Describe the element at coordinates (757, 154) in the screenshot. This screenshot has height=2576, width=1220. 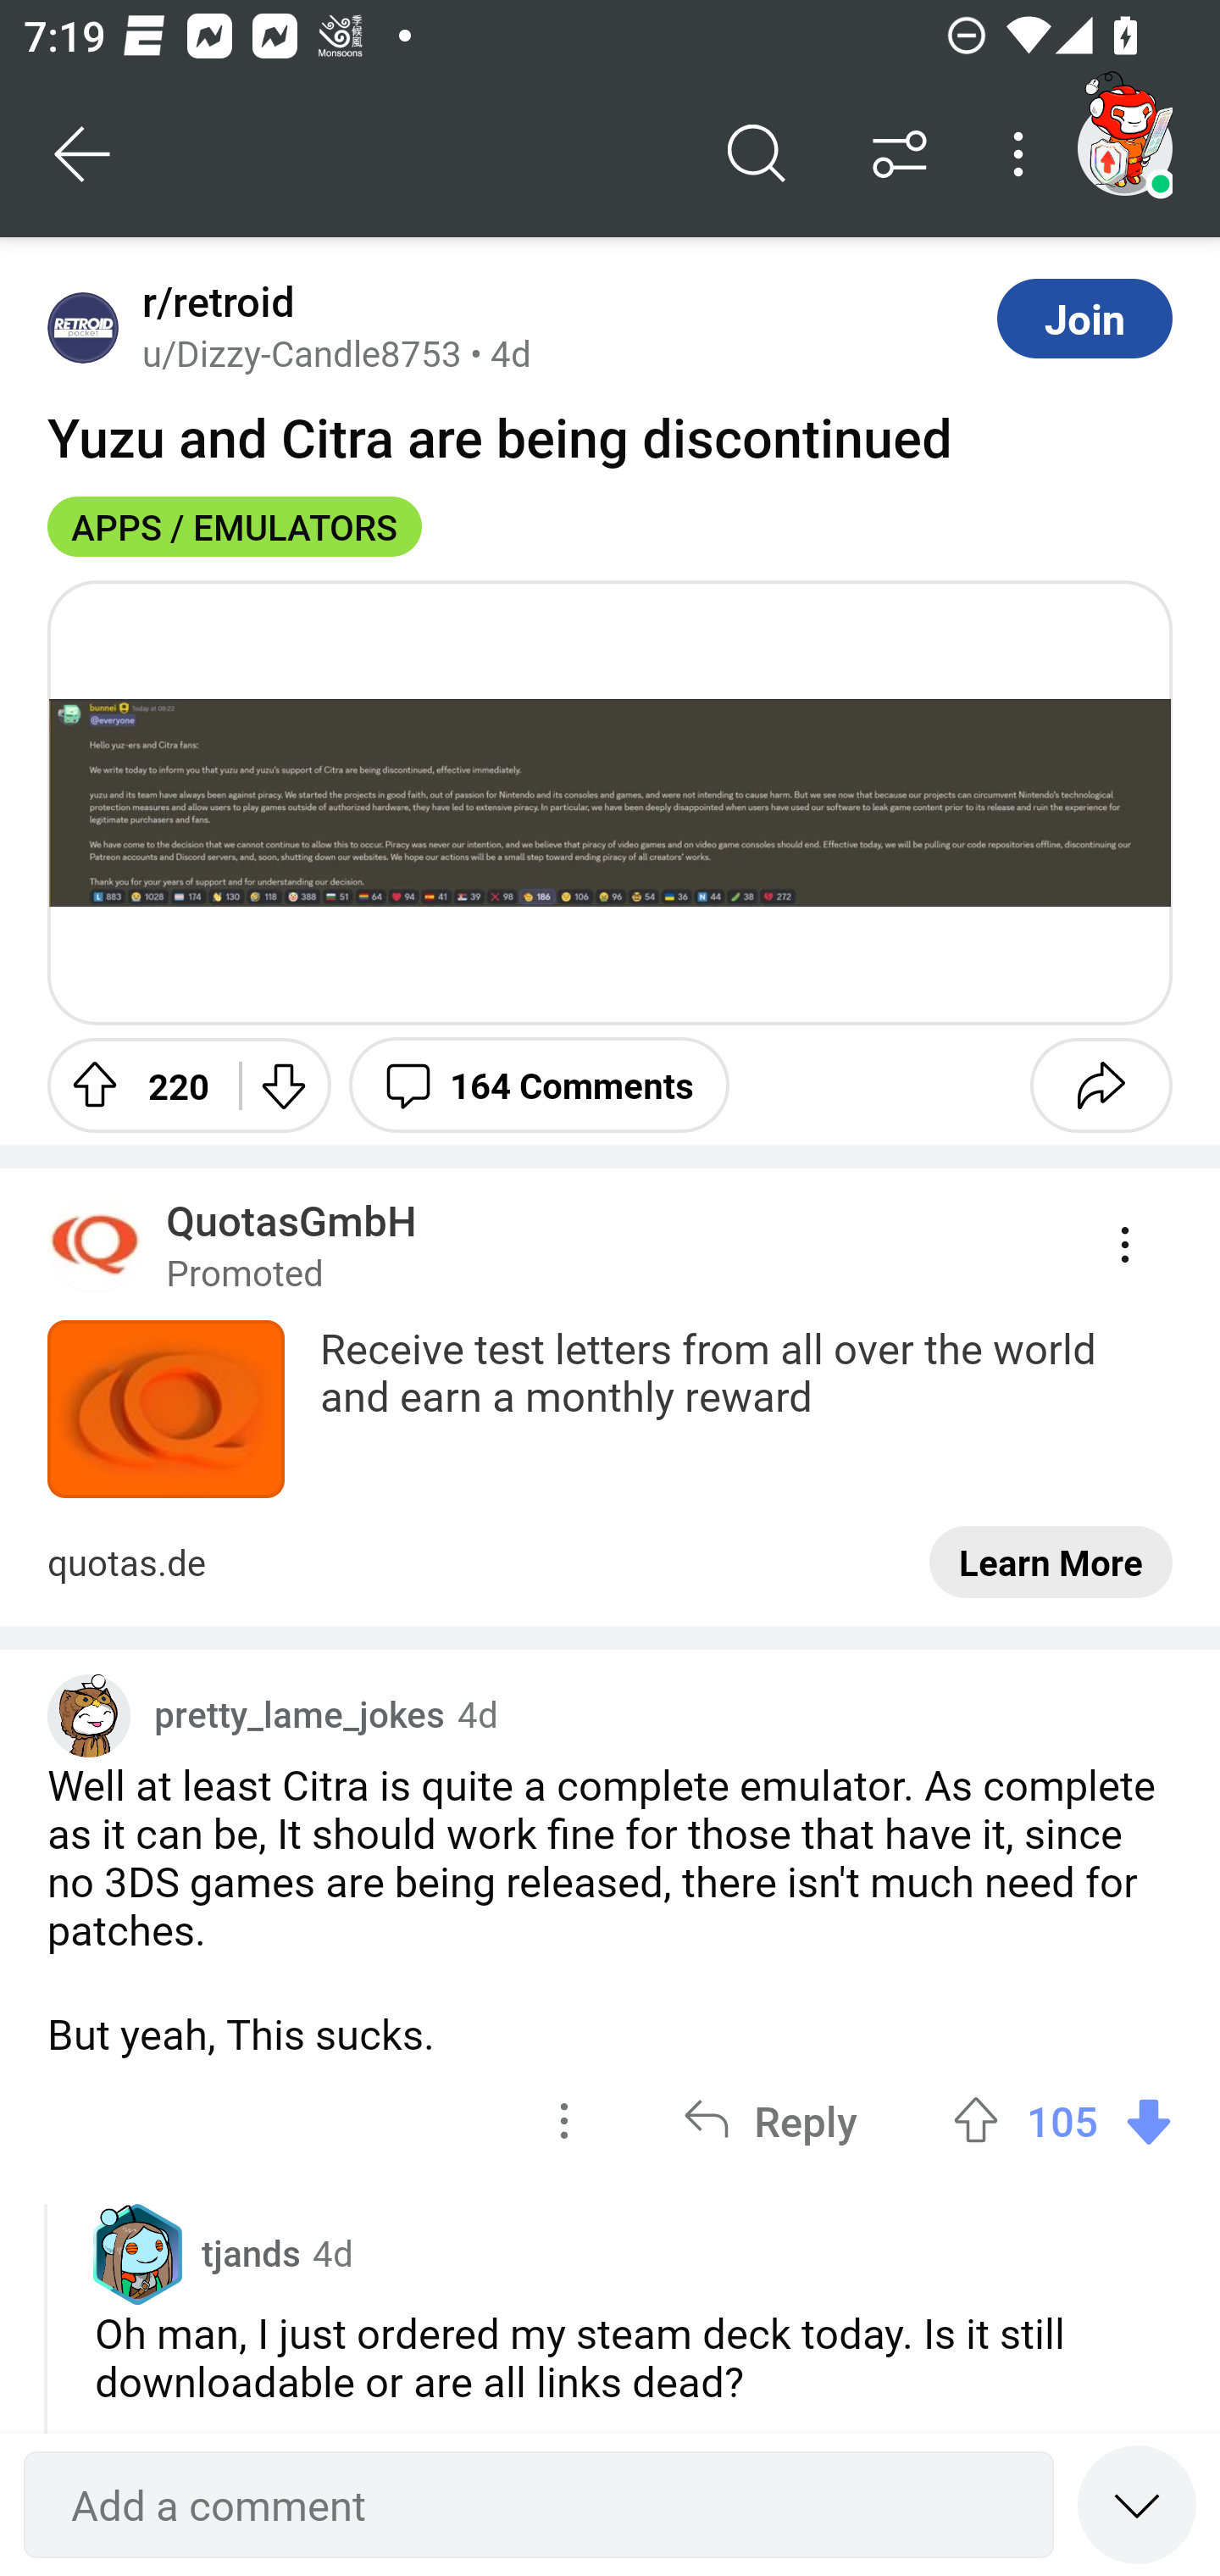
I see `Search comments` at that location.